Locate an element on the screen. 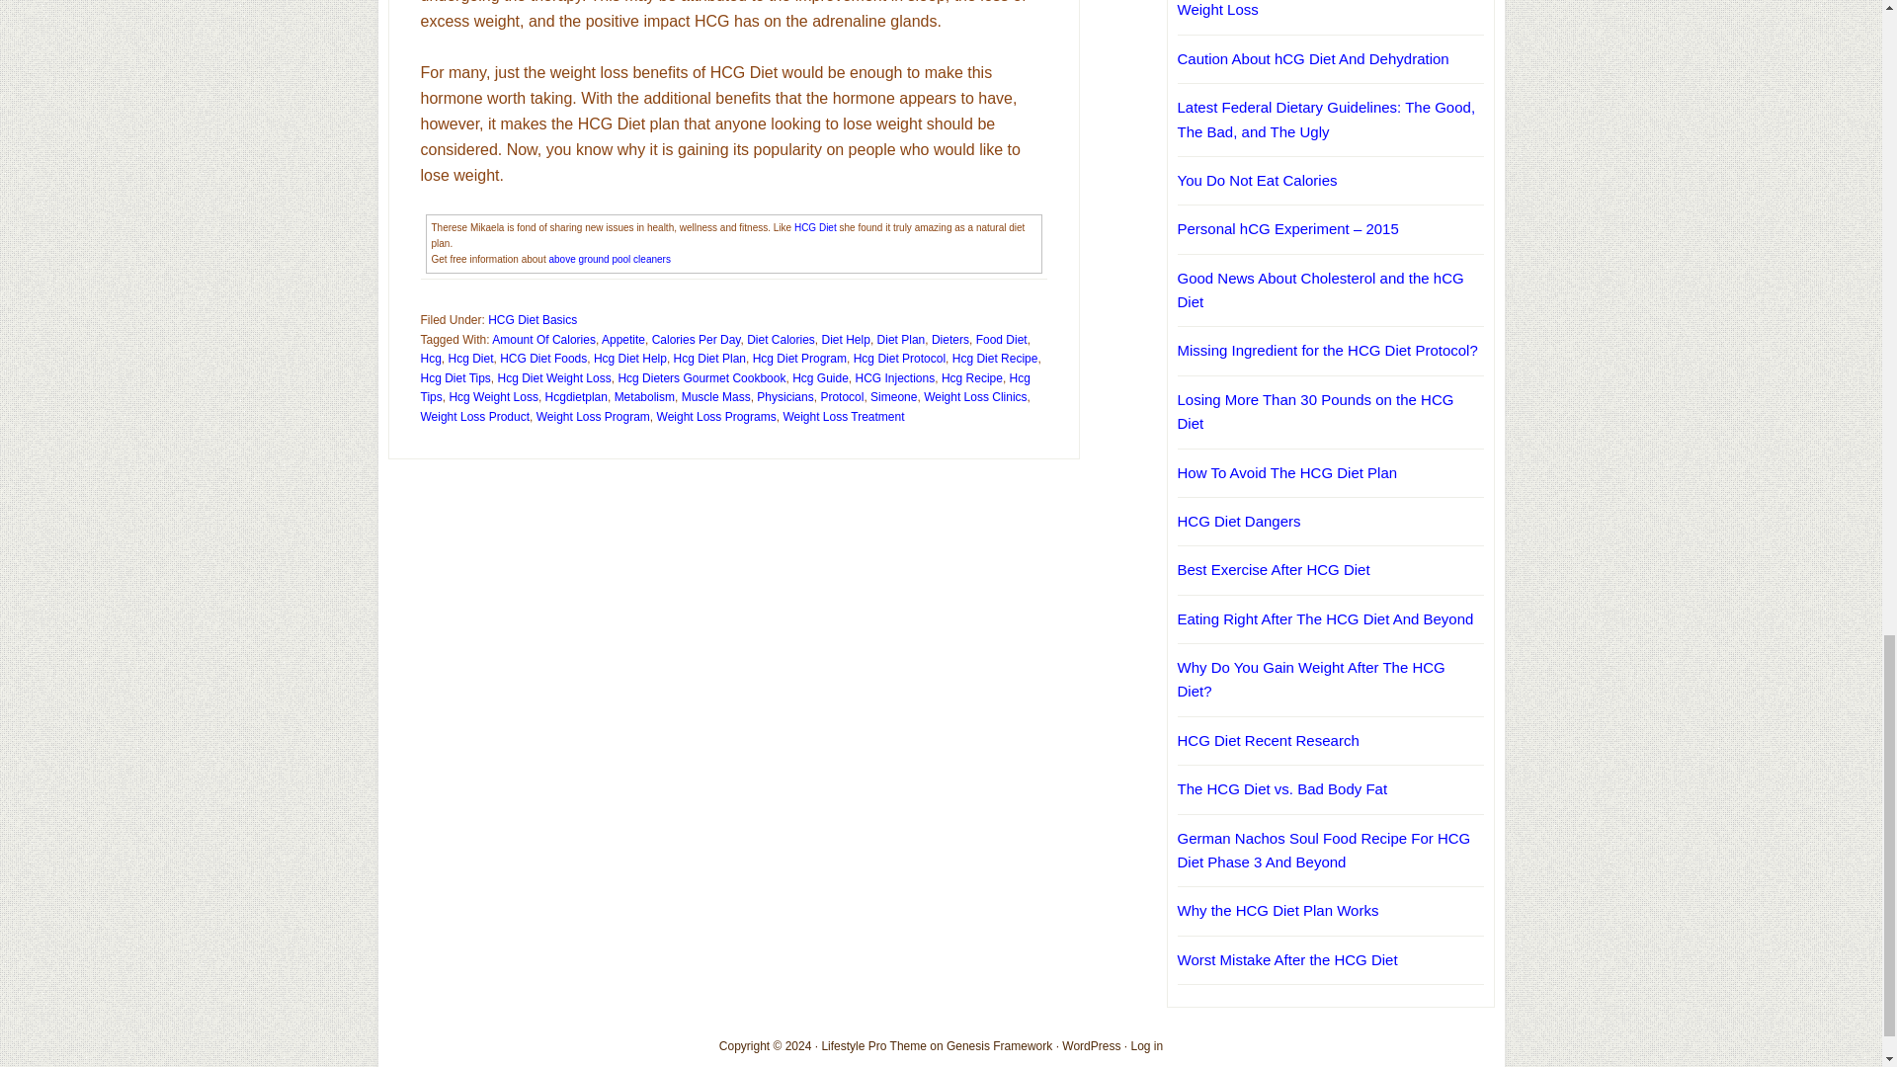  HCG Diet Foods is located at coordinates (543, 359).